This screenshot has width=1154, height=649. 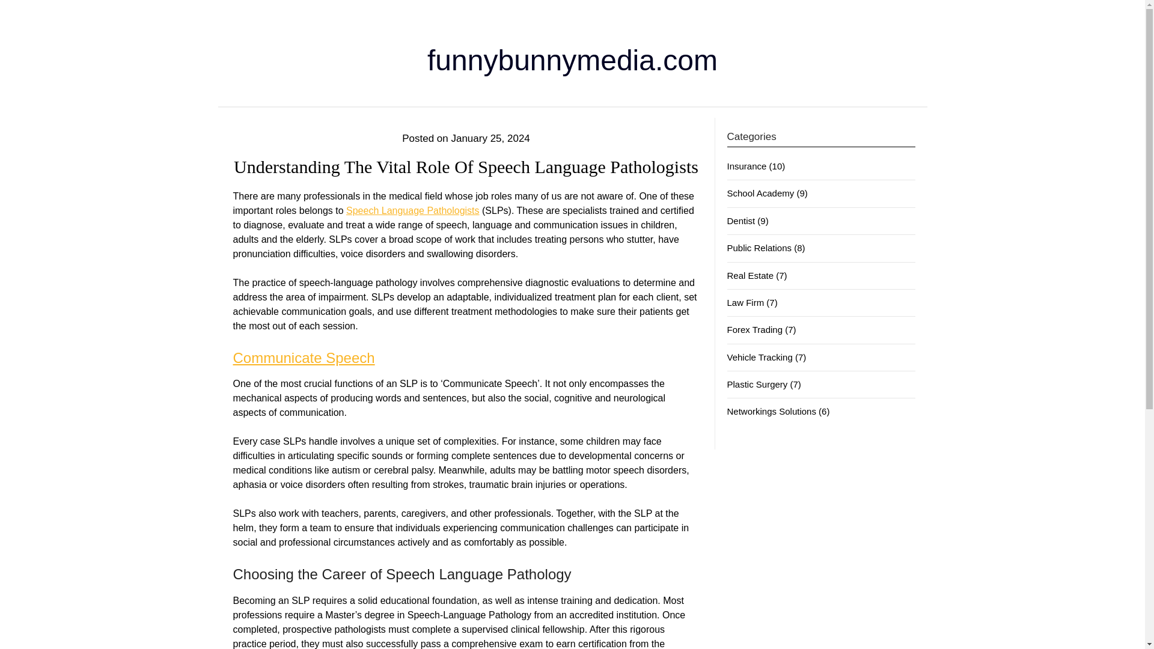 I want to click on Communicate Speech, so click(x=304, y=358).